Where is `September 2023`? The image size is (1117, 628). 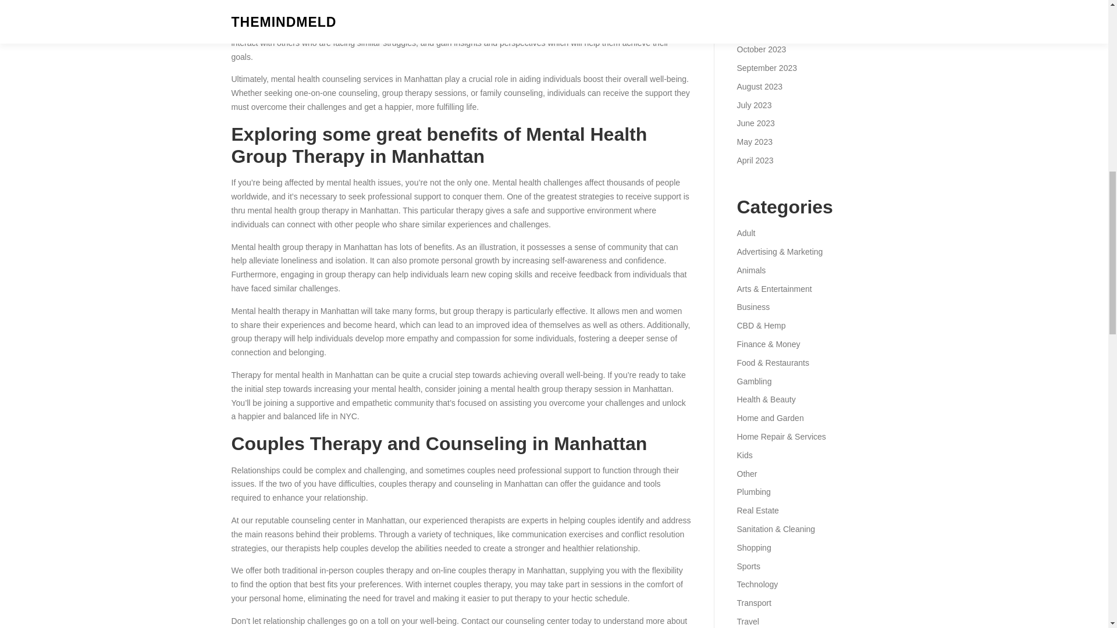 September 2023 is located at coordinates (767, 68).